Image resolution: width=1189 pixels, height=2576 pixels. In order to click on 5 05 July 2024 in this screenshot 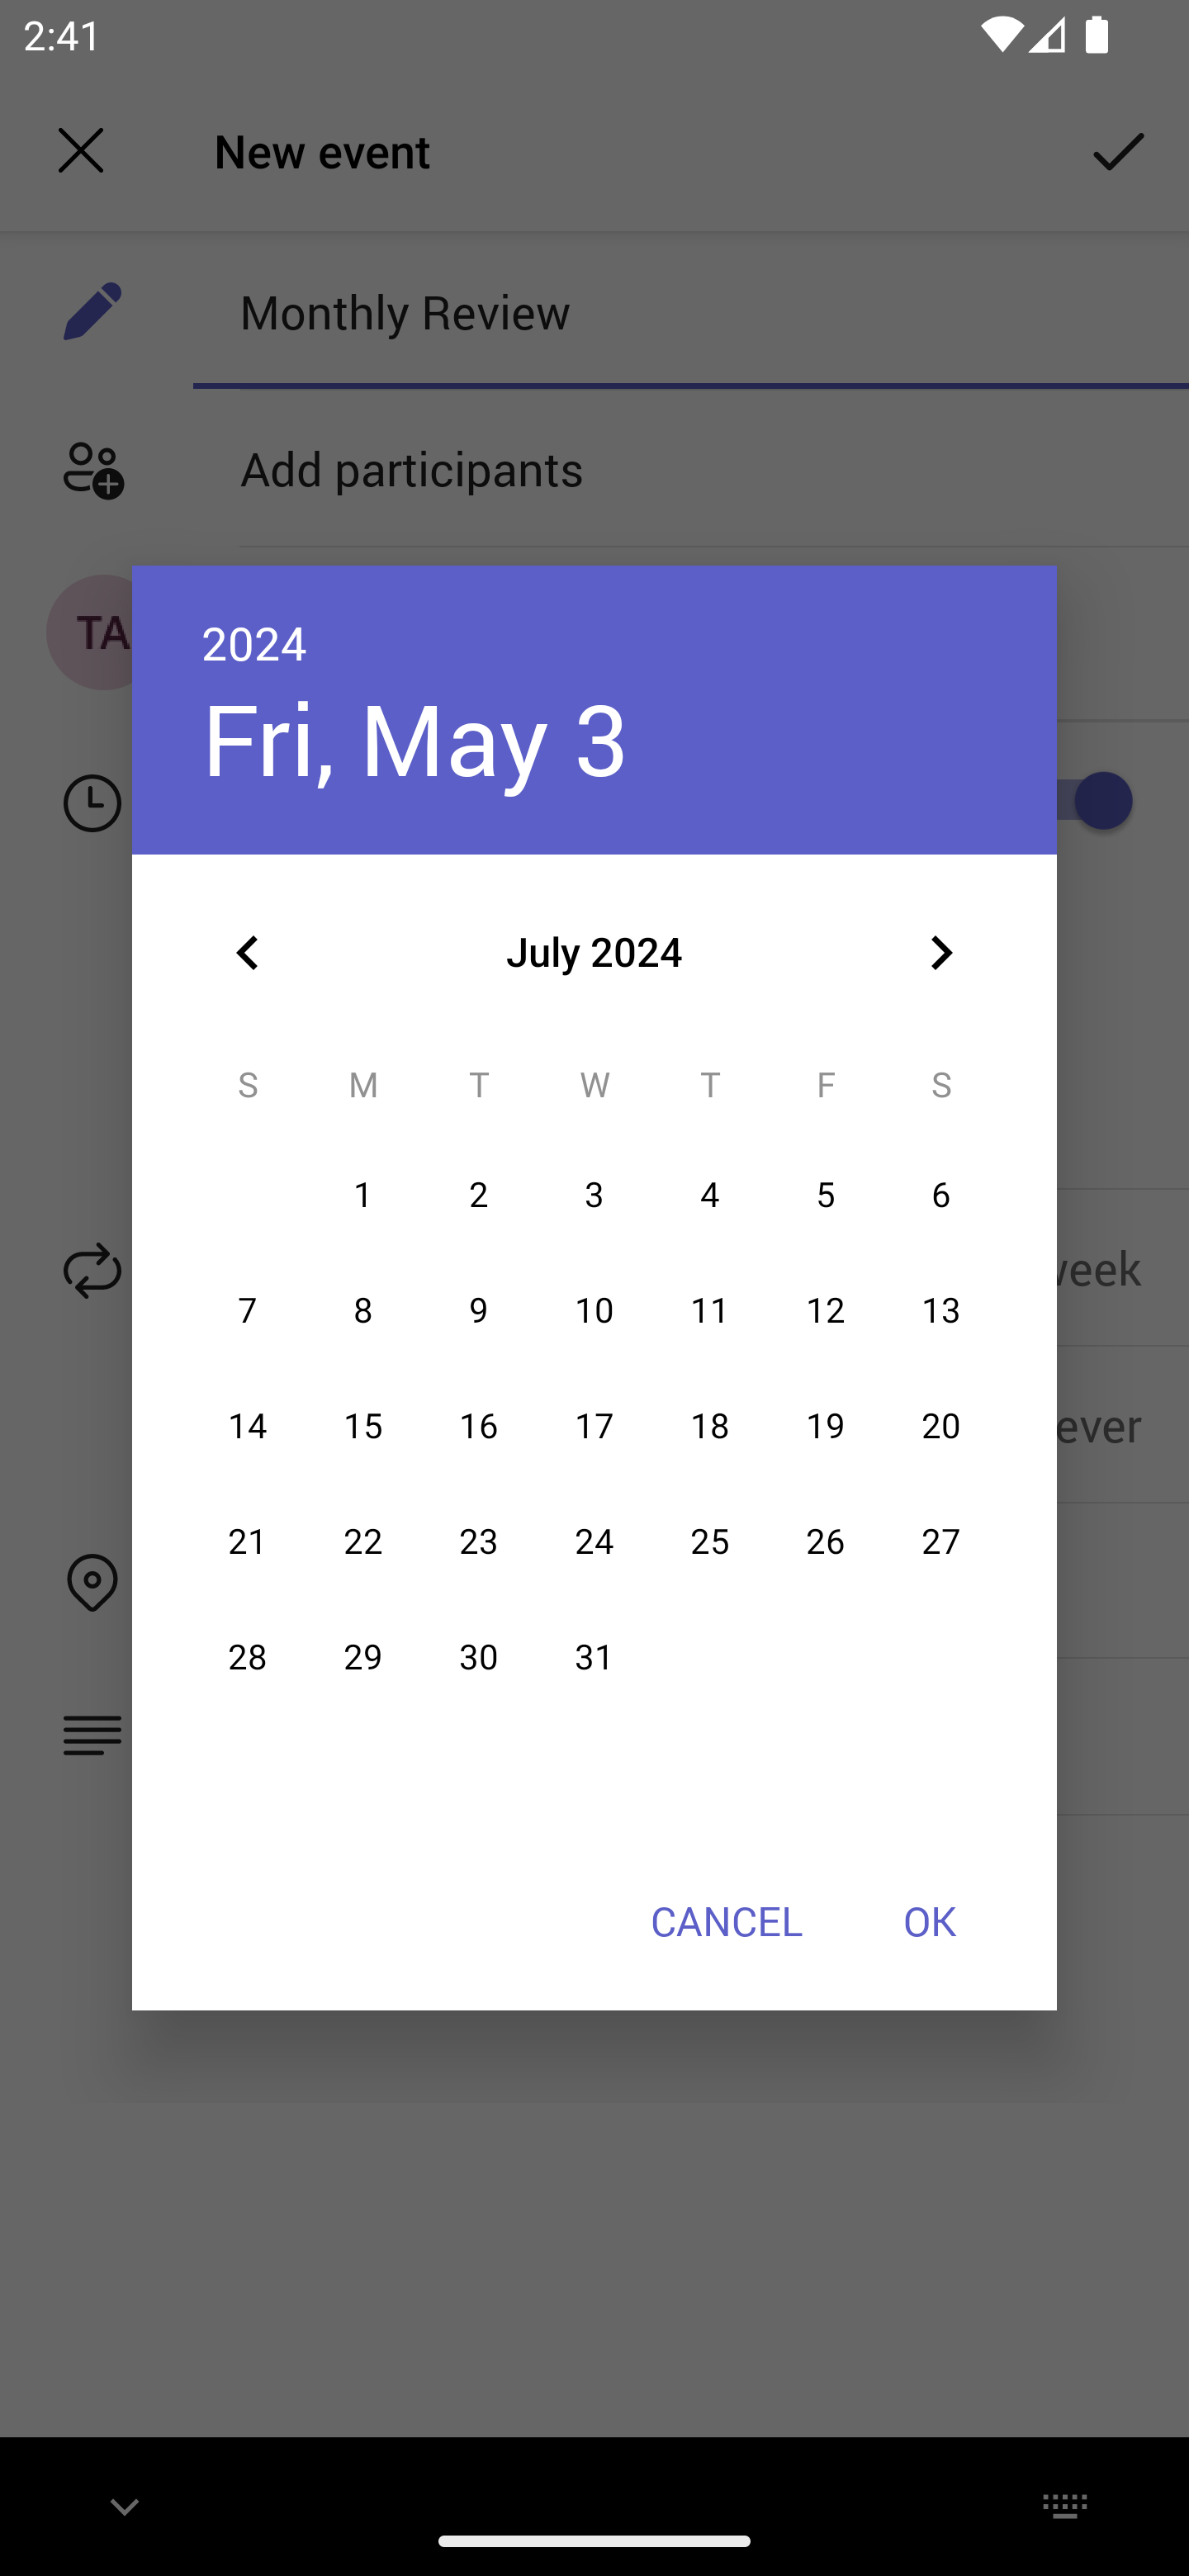, I will do `click(826, 1196)`.